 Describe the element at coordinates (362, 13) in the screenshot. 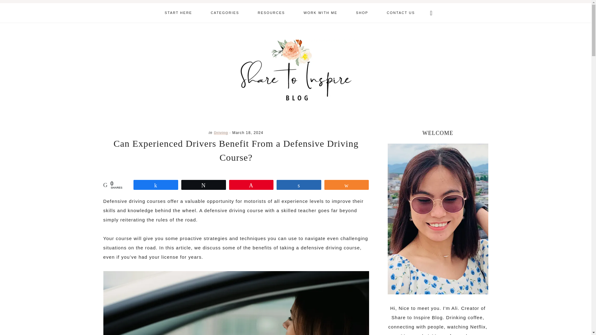

I see `SHOP` at that location.